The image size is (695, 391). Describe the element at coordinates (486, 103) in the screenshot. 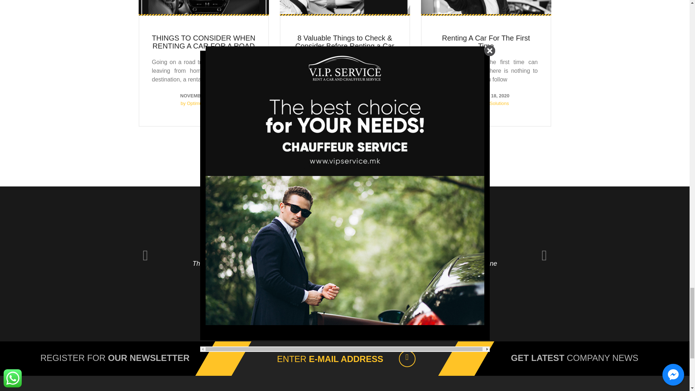

I see `by Optimum Solutions` at that location.